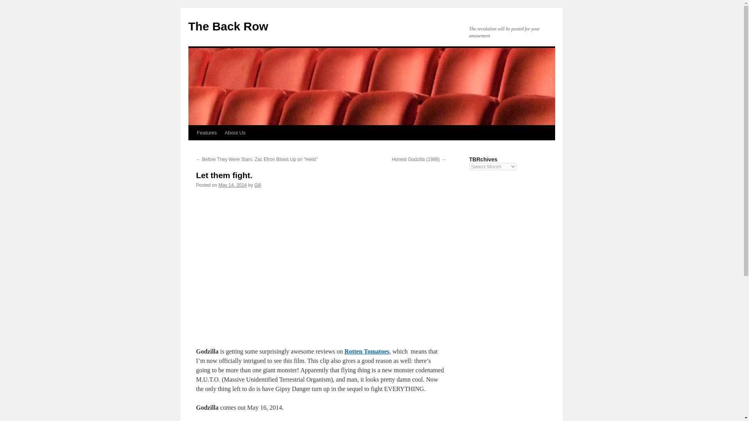 The height and width of the screenshot is (421, 749). I want to click on View all posts by Gill, so click(257, 185).